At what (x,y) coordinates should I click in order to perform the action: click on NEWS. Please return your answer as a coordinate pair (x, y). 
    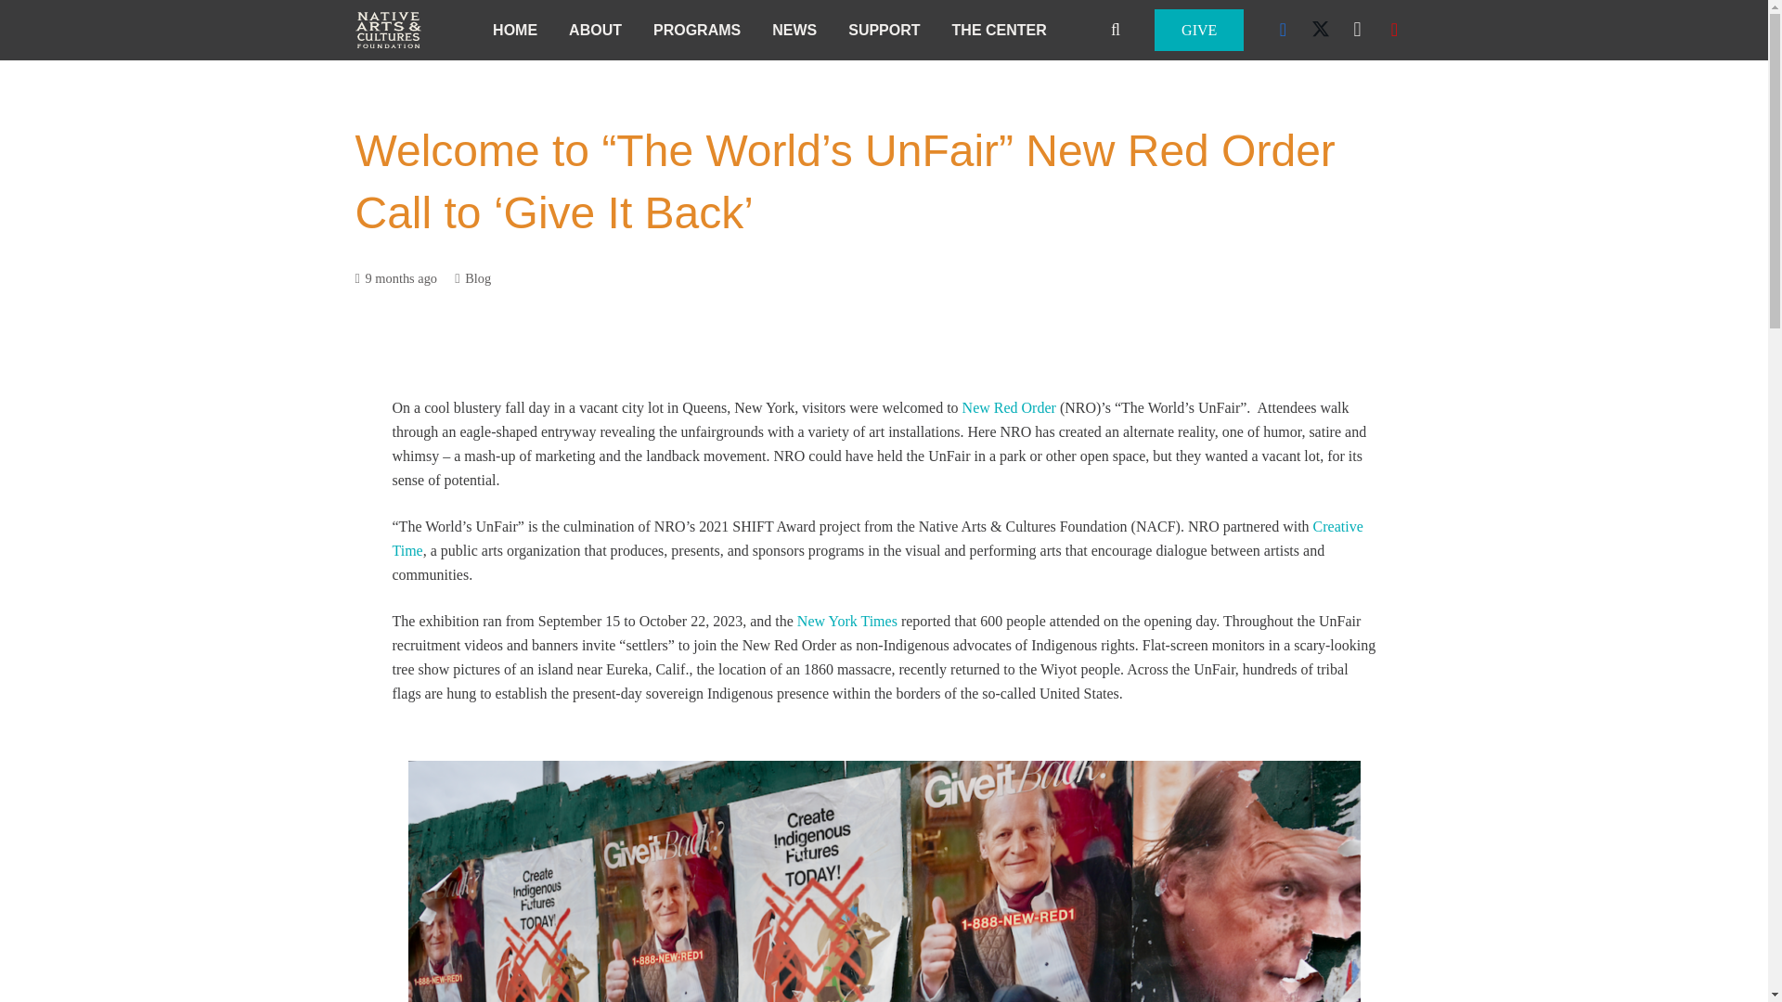
    Looking at the image, I should click on (794, 30).